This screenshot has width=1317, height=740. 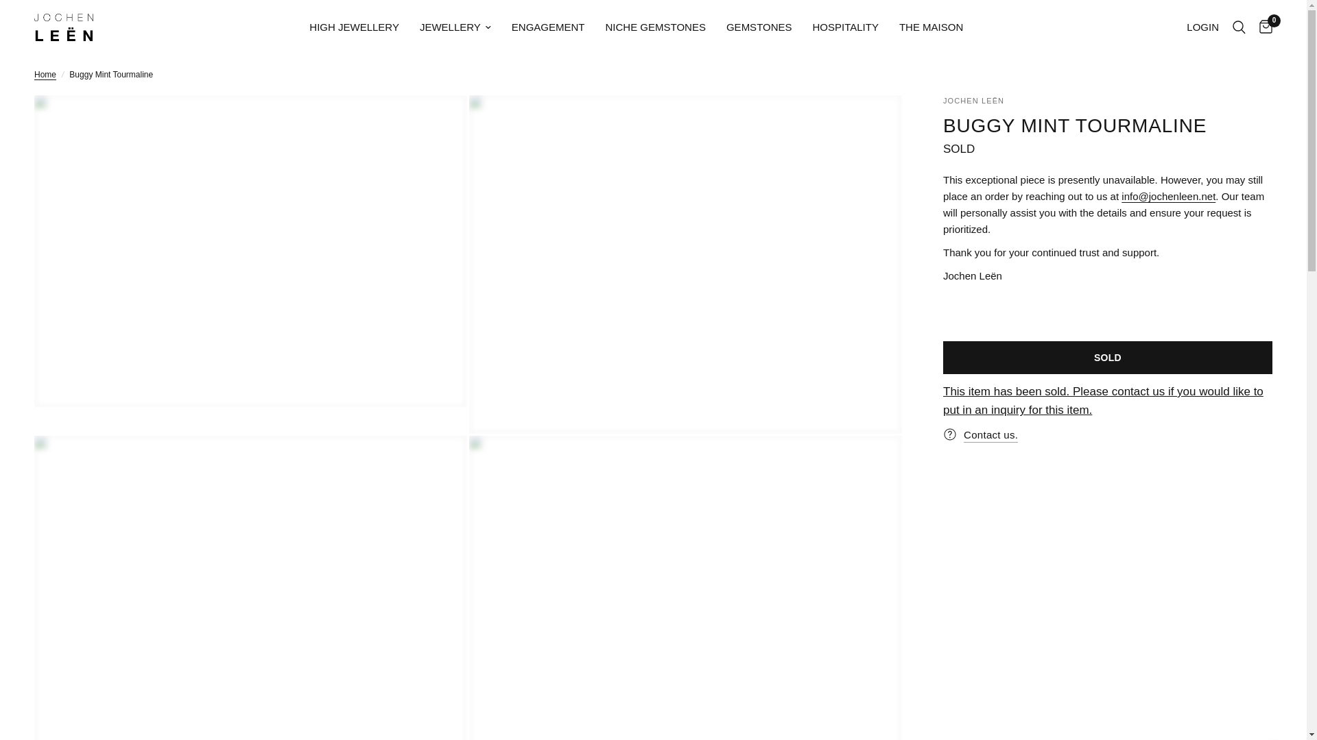 What do you see at coordinates (958, 149) in the screenshot?
I see `SOLD` at bounding box center [958, 149].